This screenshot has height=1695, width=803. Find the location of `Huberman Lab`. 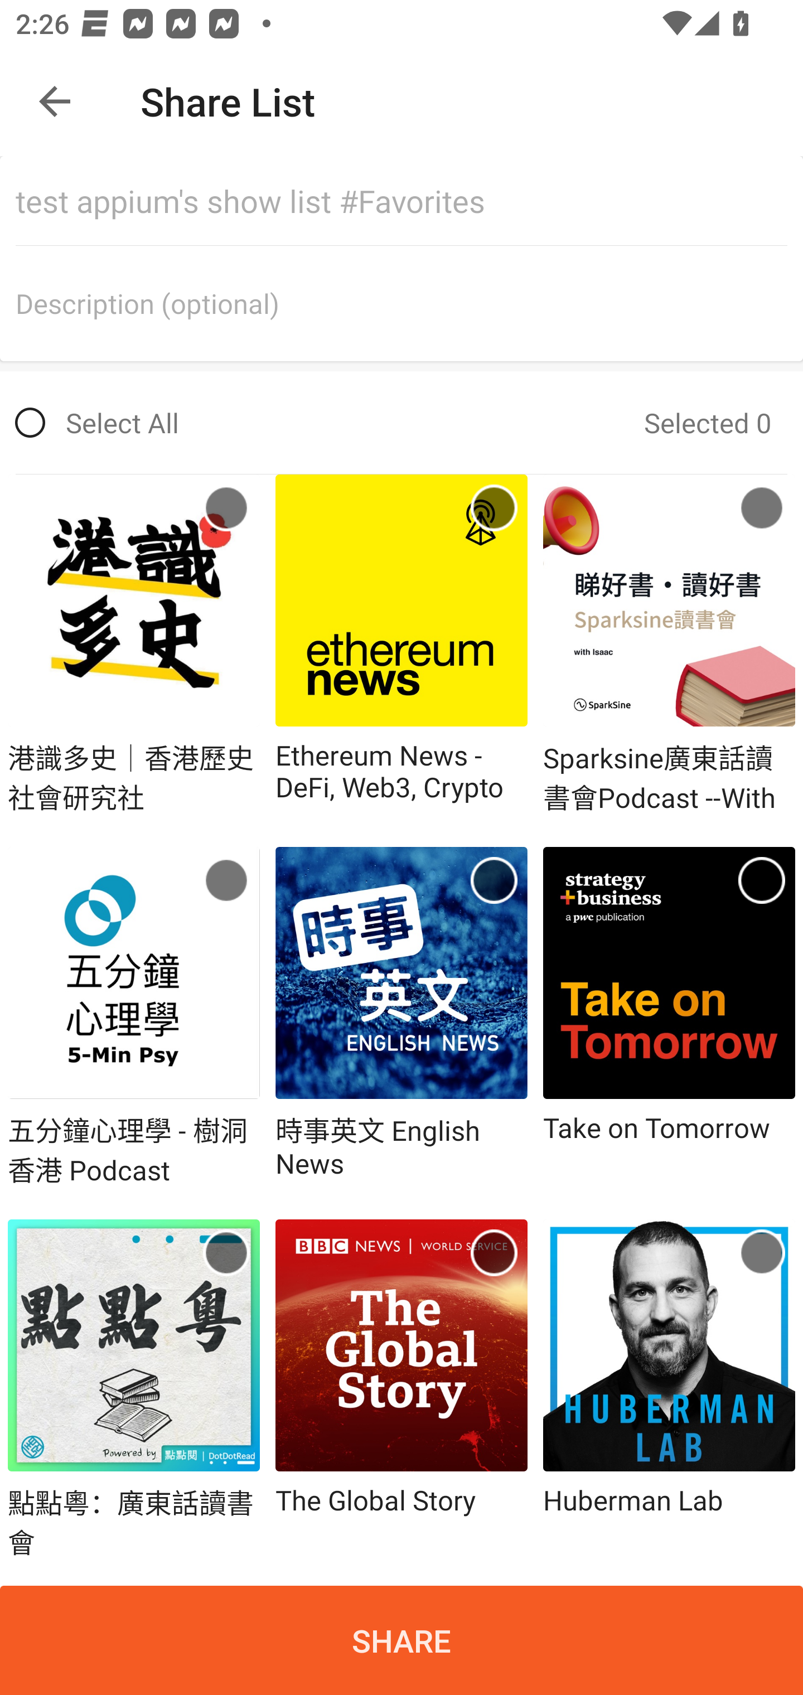

Huberman Lab is located at coordinates (669, 1389).